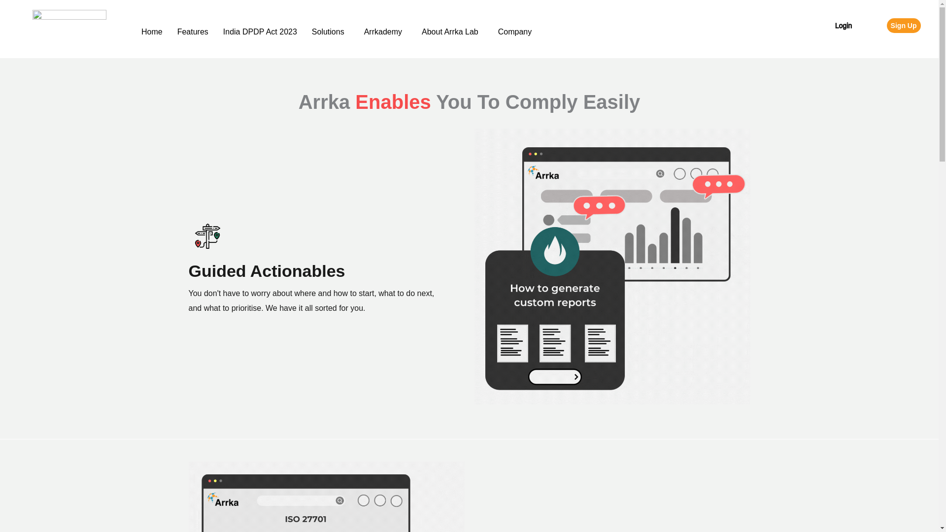 Image resolution: width=946 pixels, height=532 pixels. What do you see at coordinates (517, 32) in the screenshot?
I see `Company` at bounding box center [517, 32].